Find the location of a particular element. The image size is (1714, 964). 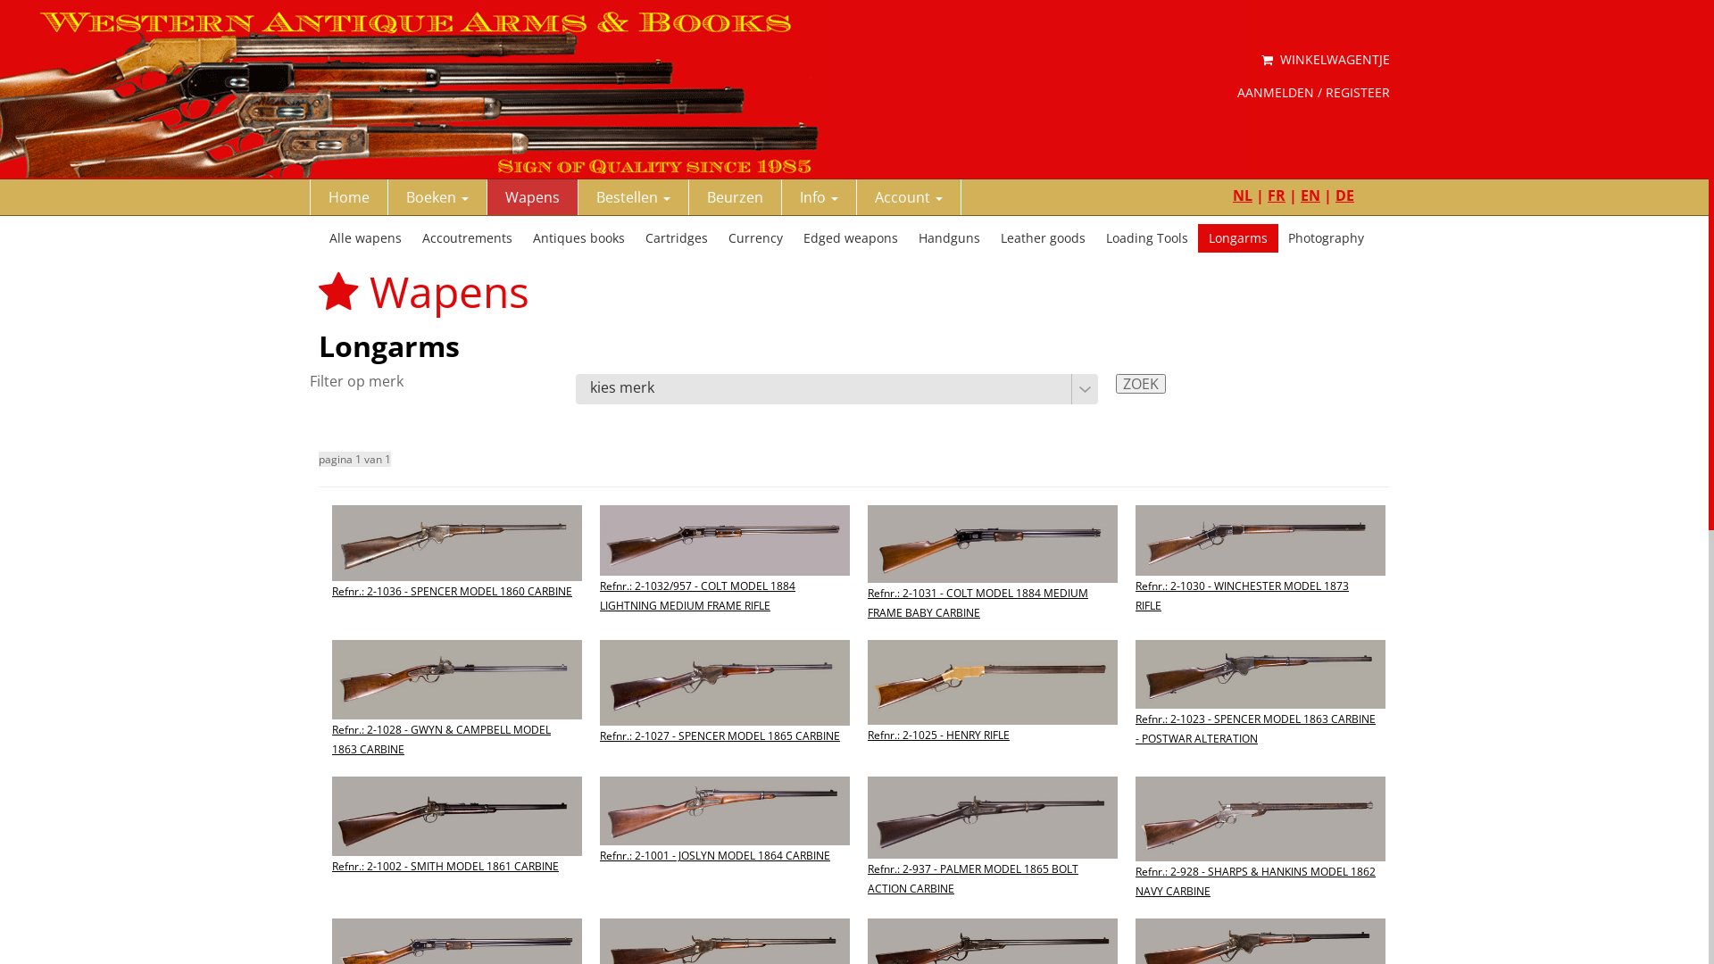

Refnr.: 2-1031 - COLT MODEL 1884 MEDIUM FRAME BABY CARBINE is located at coordinates (993, 577).